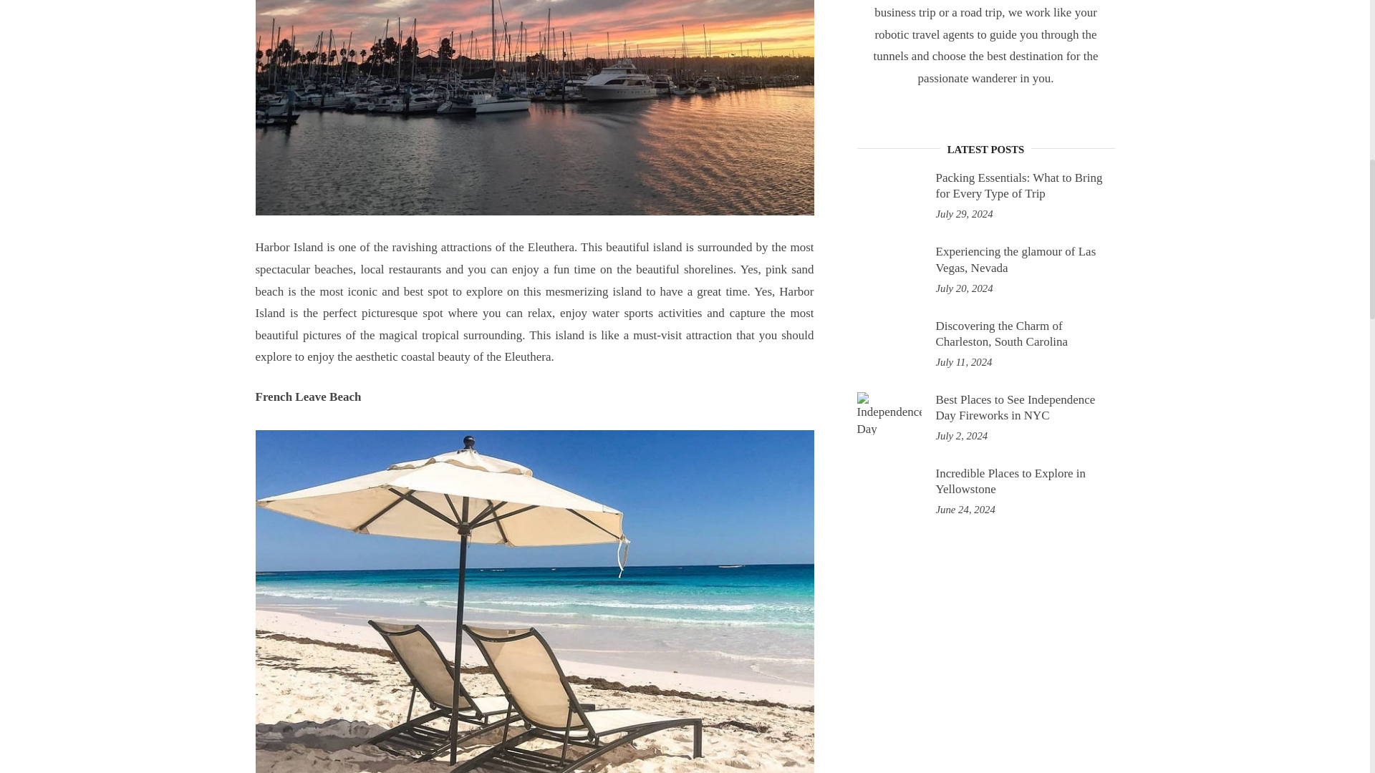 The image size is (1375, 773). Describe the element at coordinates (1001, 334) in the screenshot. I see `Discovering the Charm of Charleston, South Carolina` at that location.